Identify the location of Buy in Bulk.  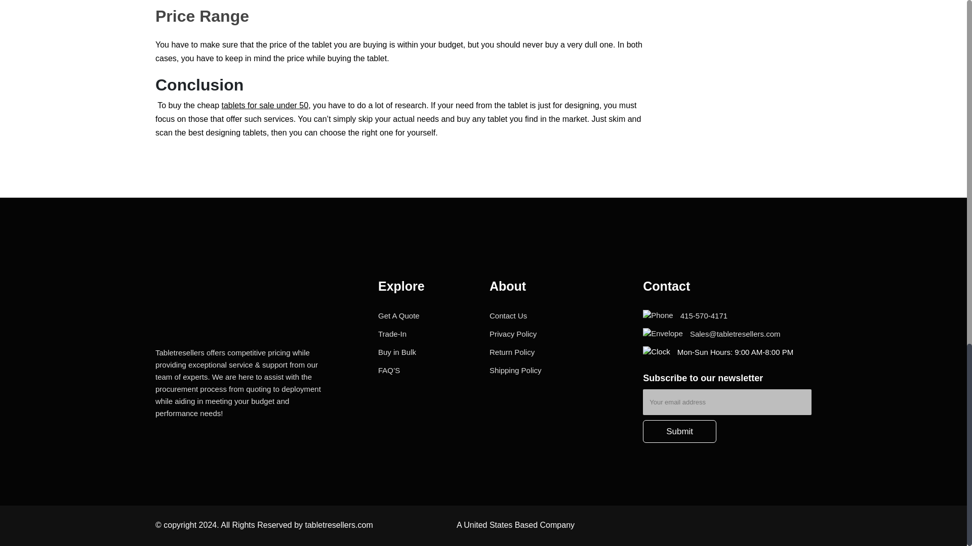
(397, 352).